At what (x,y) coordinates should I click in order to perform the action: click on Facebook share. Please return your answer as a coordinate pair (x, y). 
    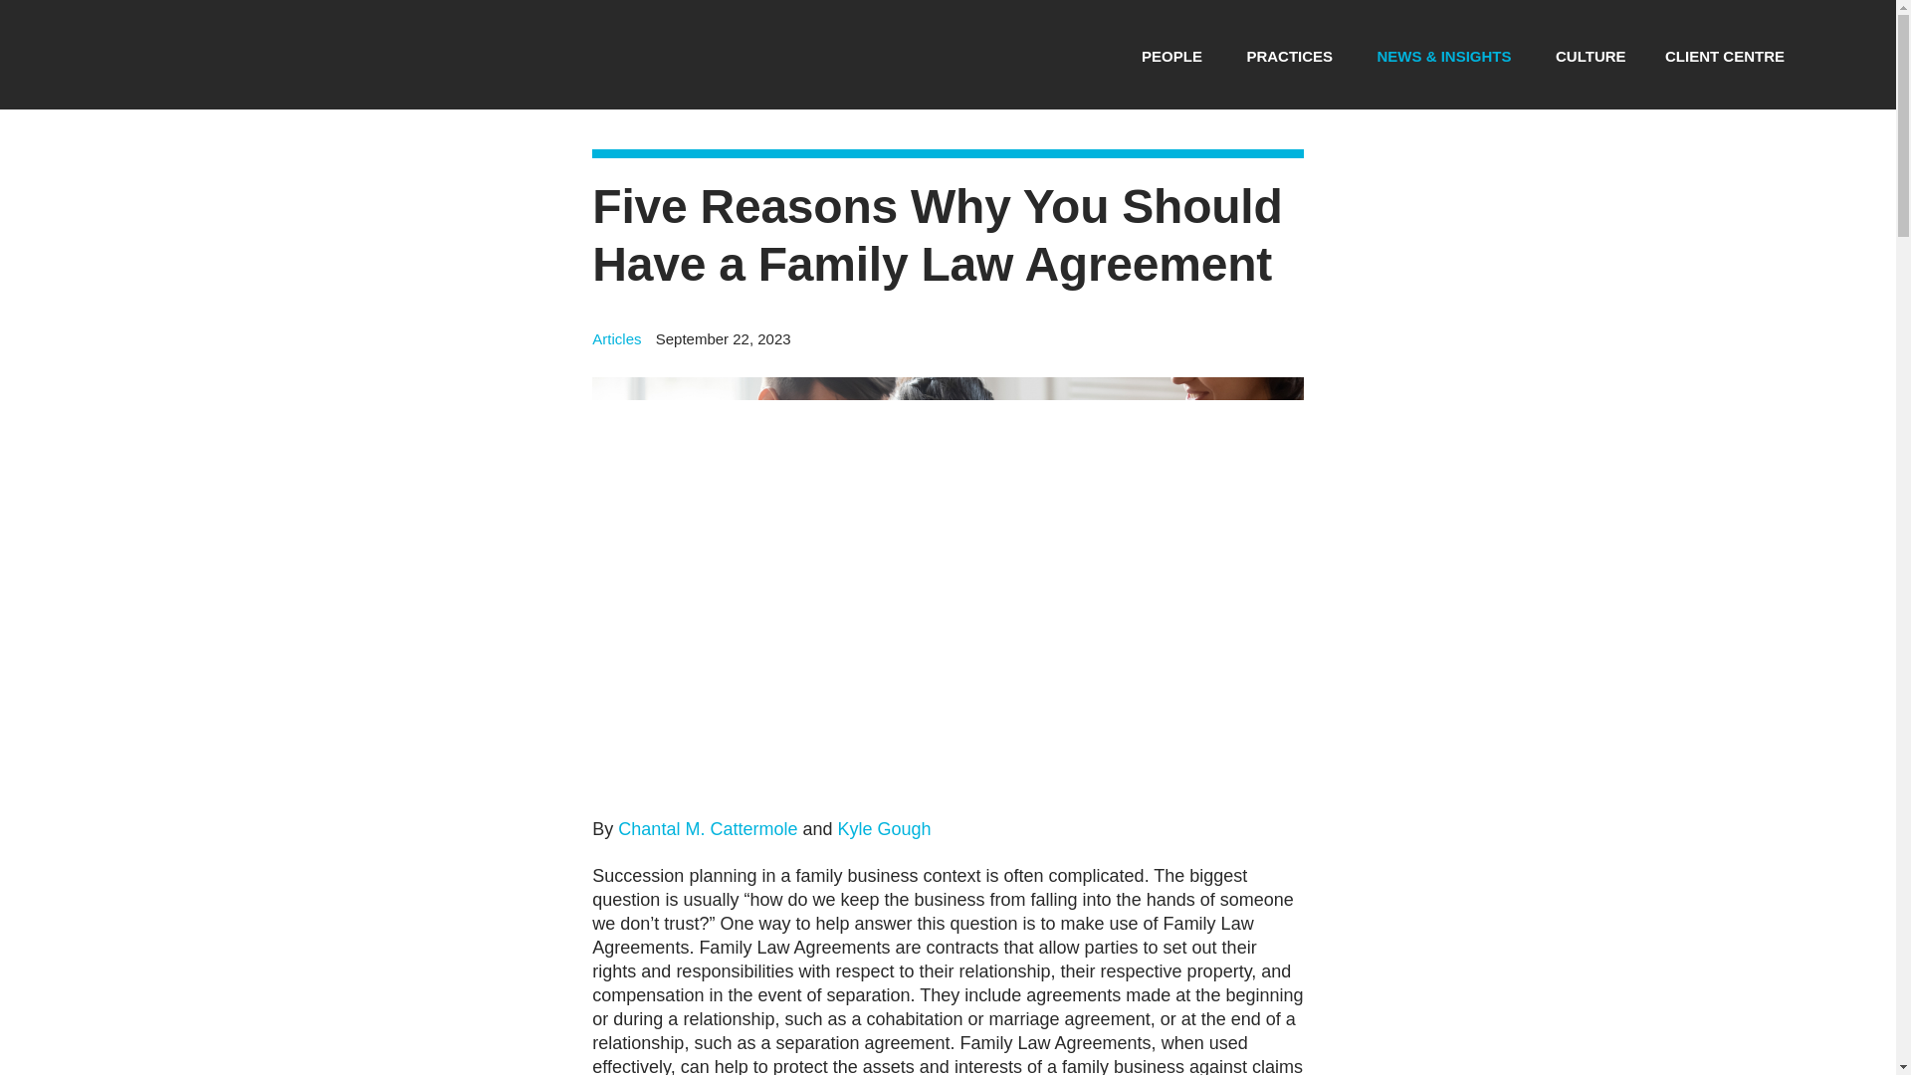
    Looking at the image, I should click on (1262, 346).